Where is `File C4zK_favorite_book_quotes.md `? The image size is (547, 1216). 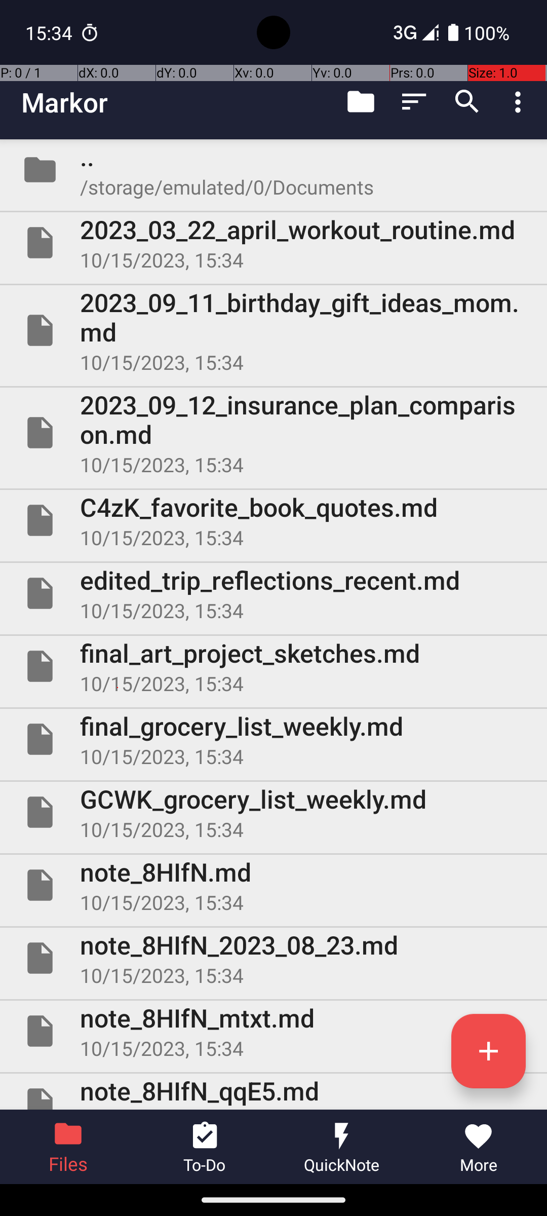 File C4zK_favorite_book_quotes.md  is located at coordinates (273, 520).